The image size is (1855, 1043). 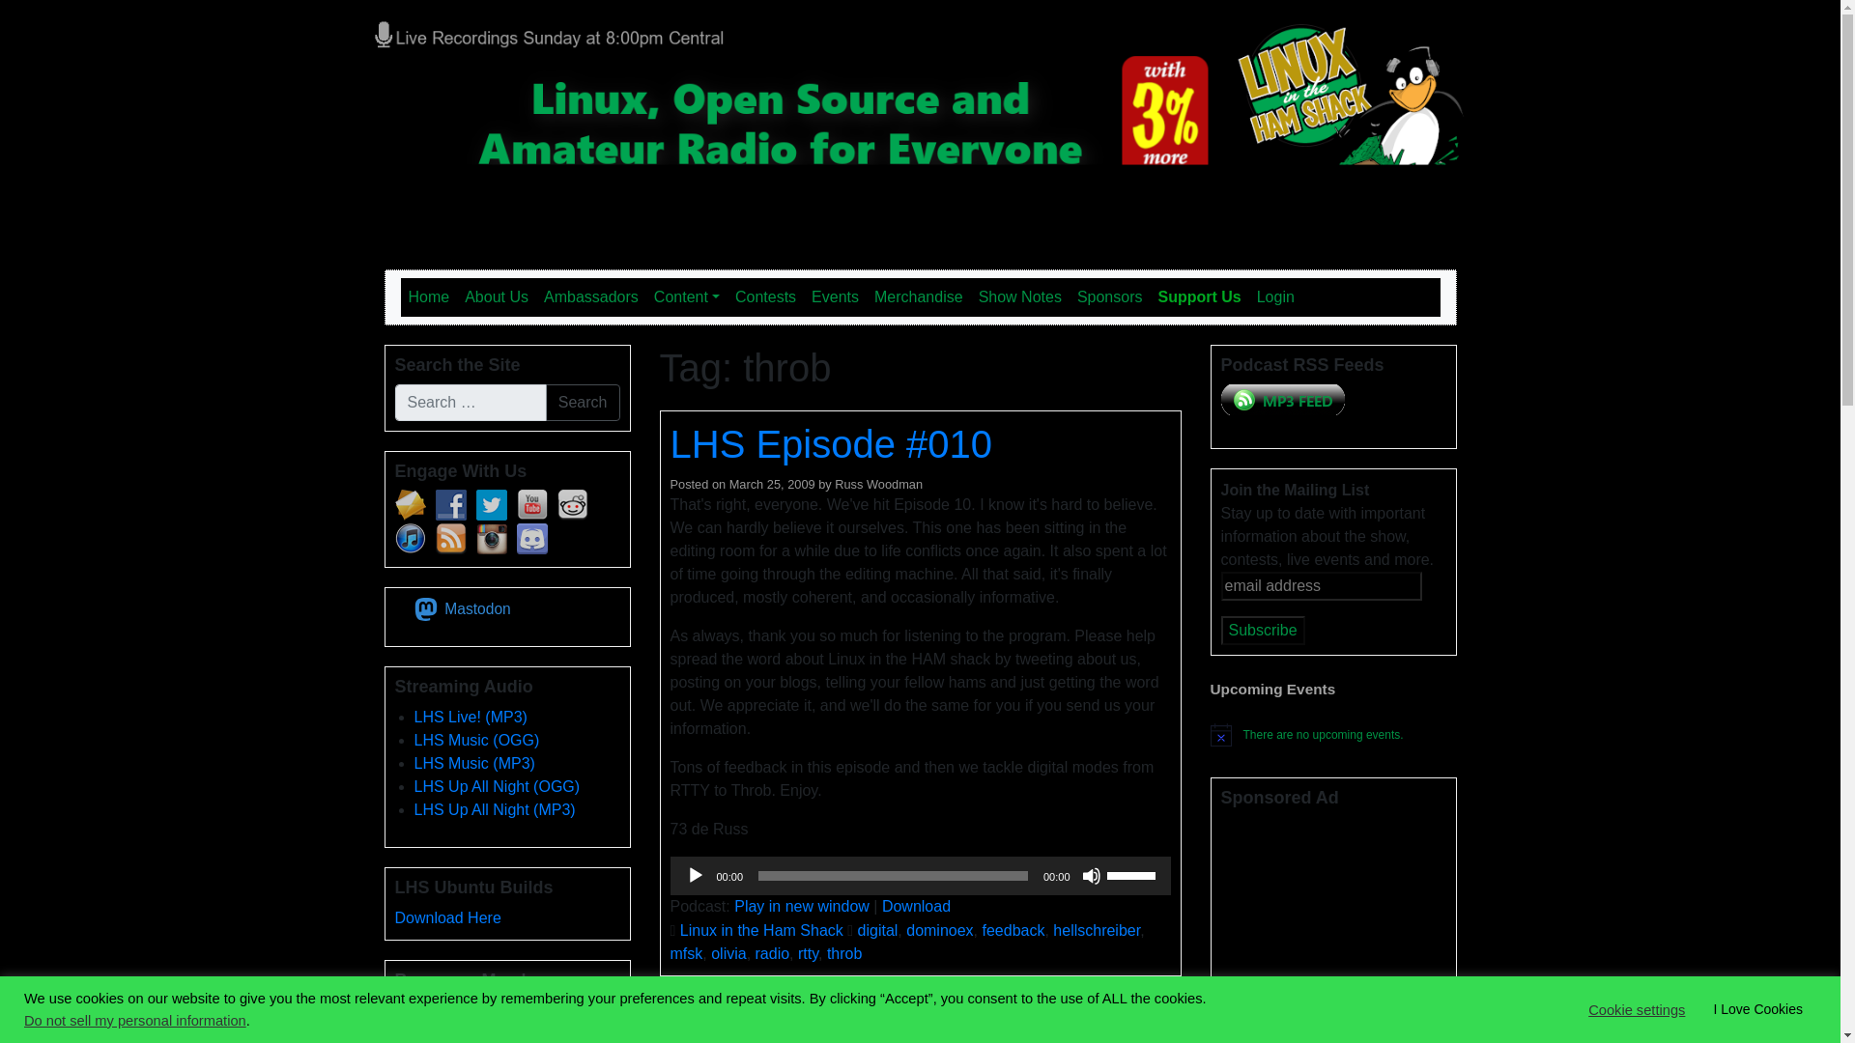 I want to click on Contests, so click(x=765, y=297).